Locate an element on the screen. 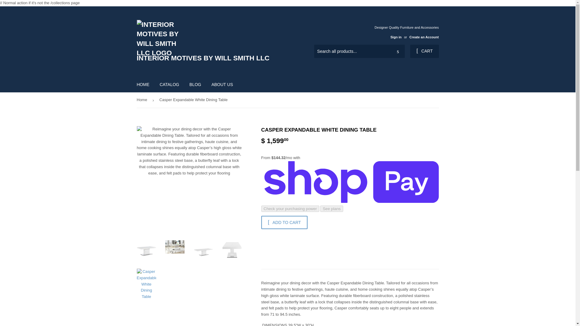  ADD TO CART is located at coordinates (284, 222).